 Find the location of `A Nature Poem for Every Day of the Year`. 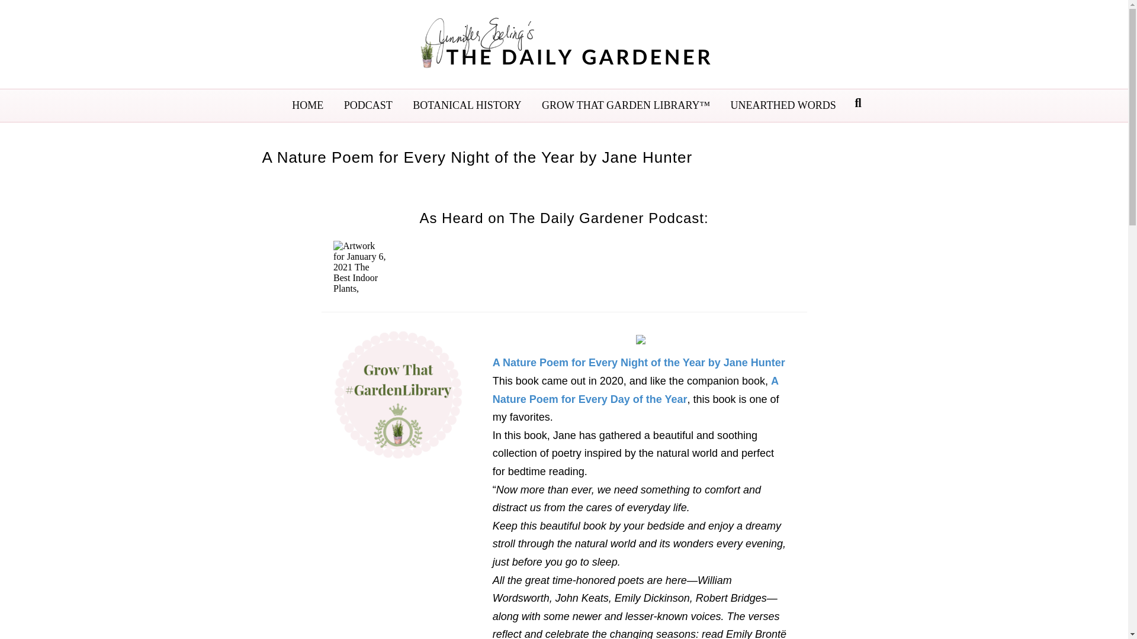

A Nature Poem for Every Day of the Year is located at coordinates (635, 389).